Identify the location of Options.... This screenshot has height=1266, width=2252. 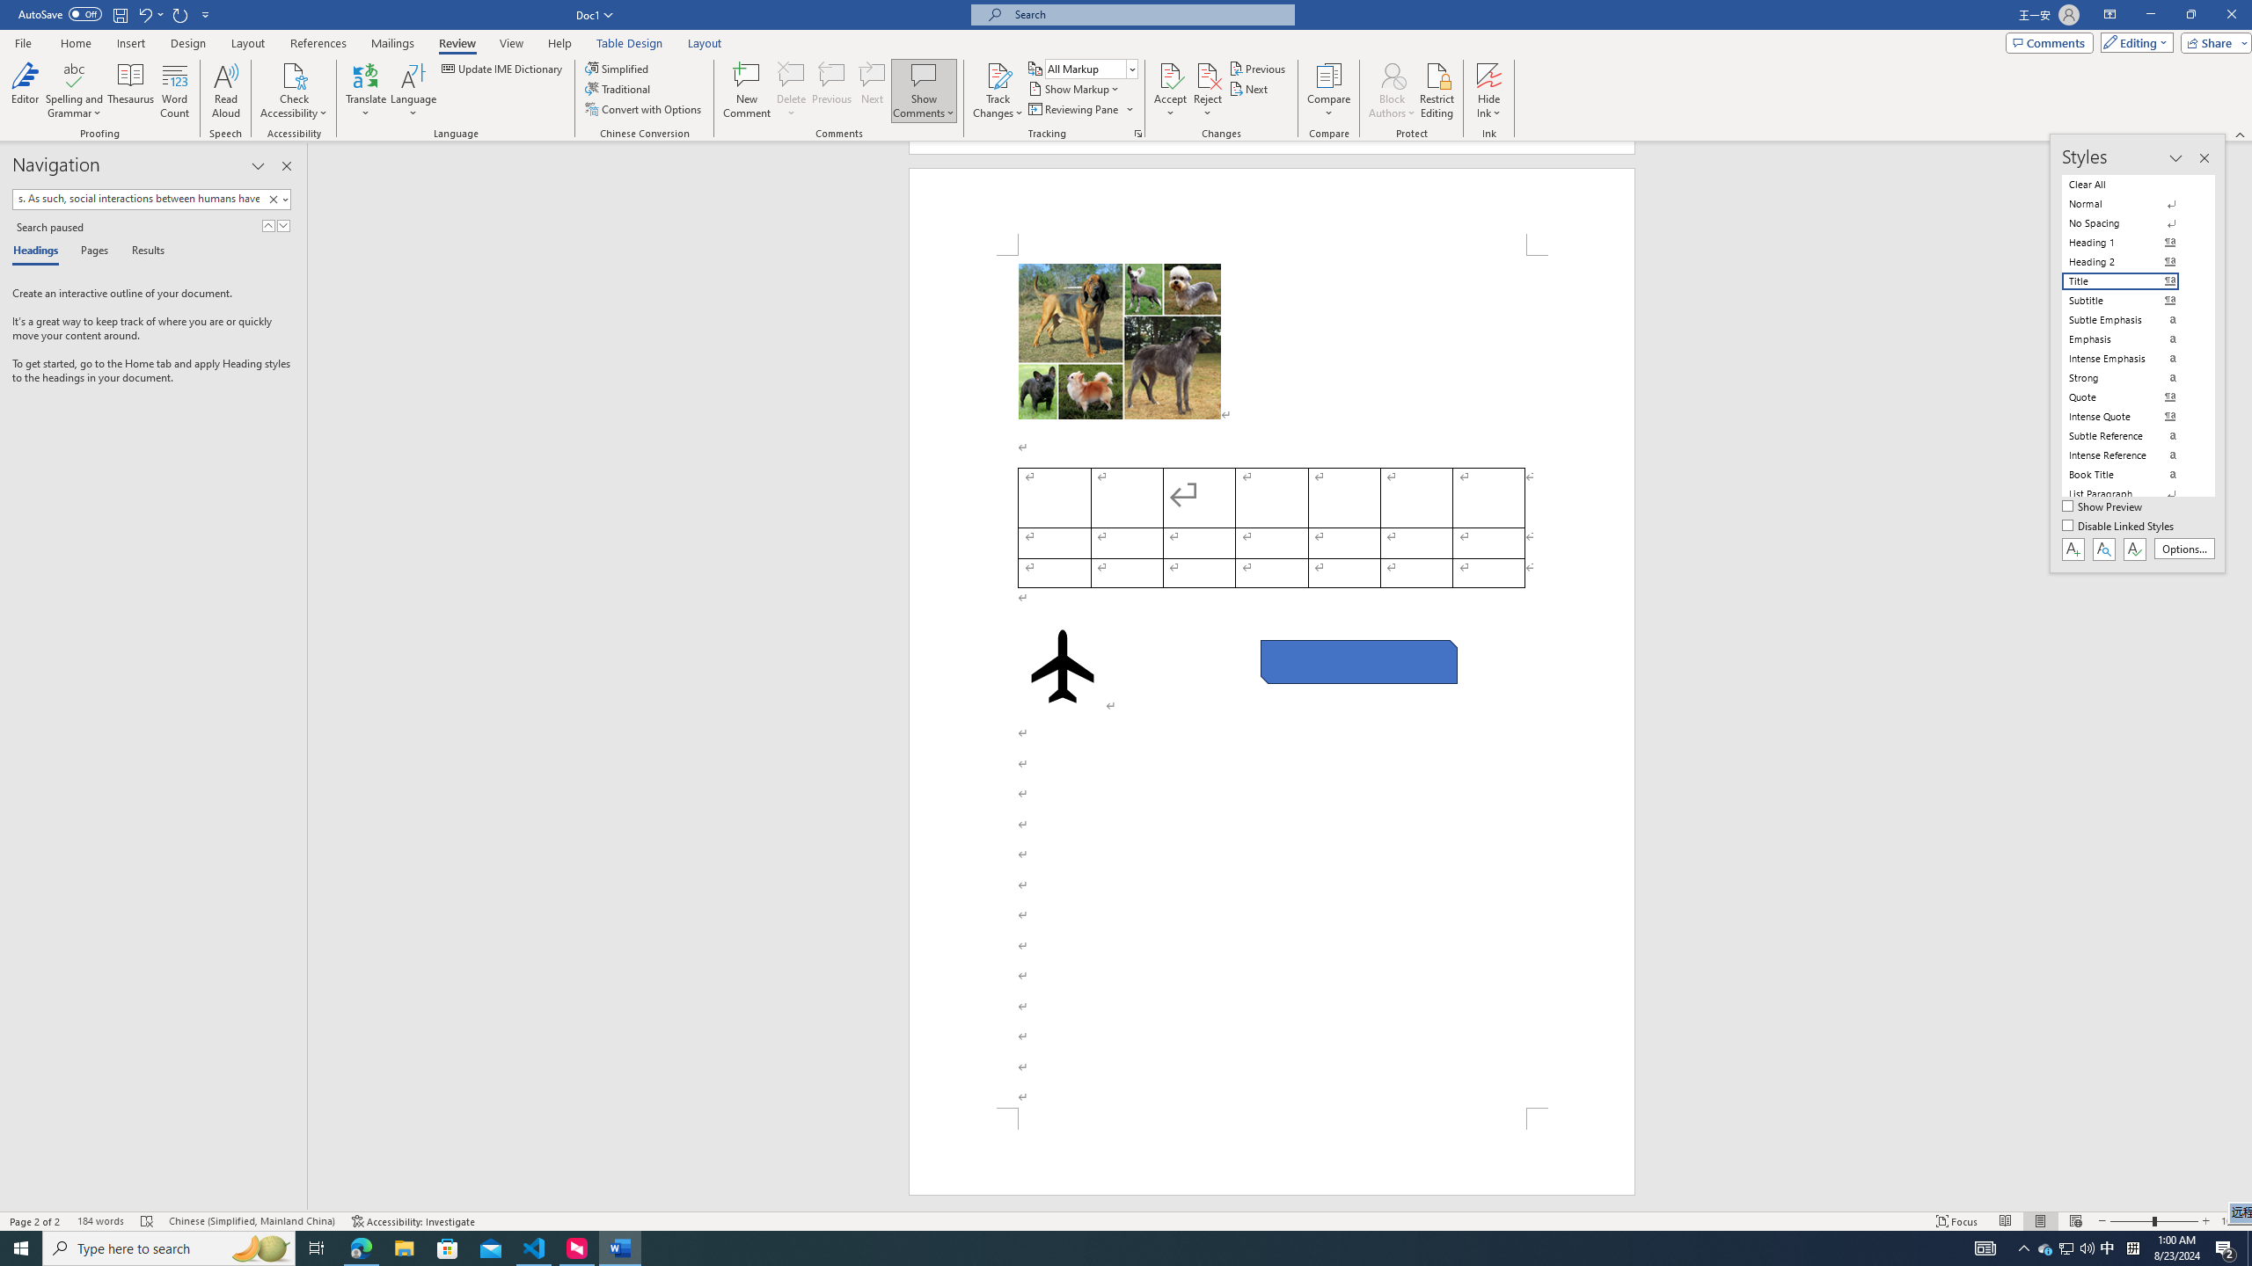
(2185, 549).